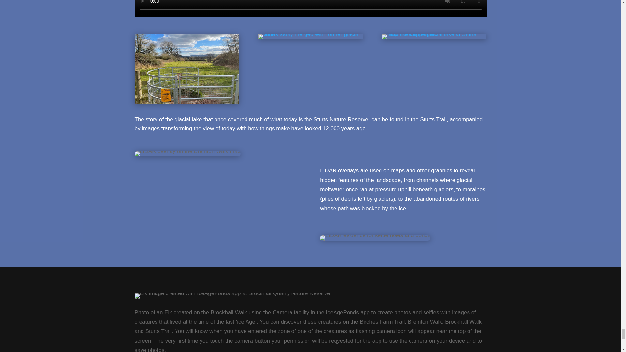  I want to click on Sturts today merged with former glacial lake, so click(310, 34).